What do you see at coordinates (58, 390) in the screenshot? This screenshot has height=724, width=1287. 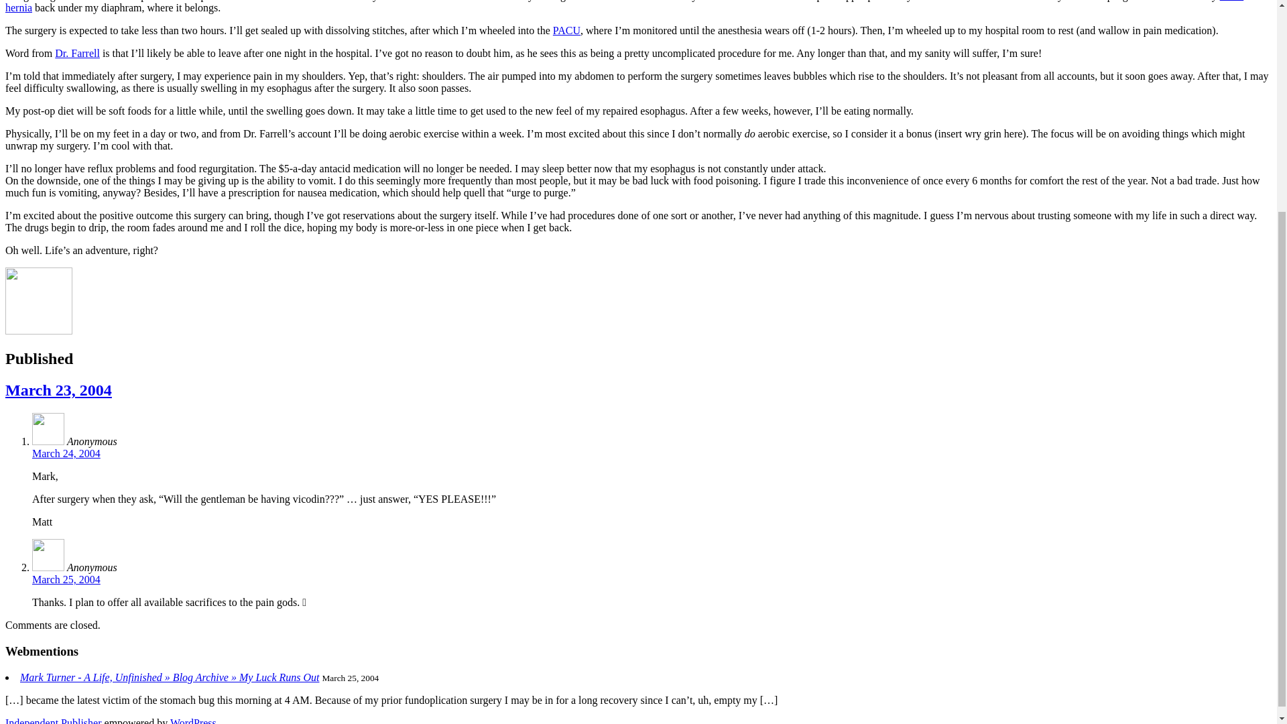 I see `Surgery Thursday` at bounding box center [58, 390].